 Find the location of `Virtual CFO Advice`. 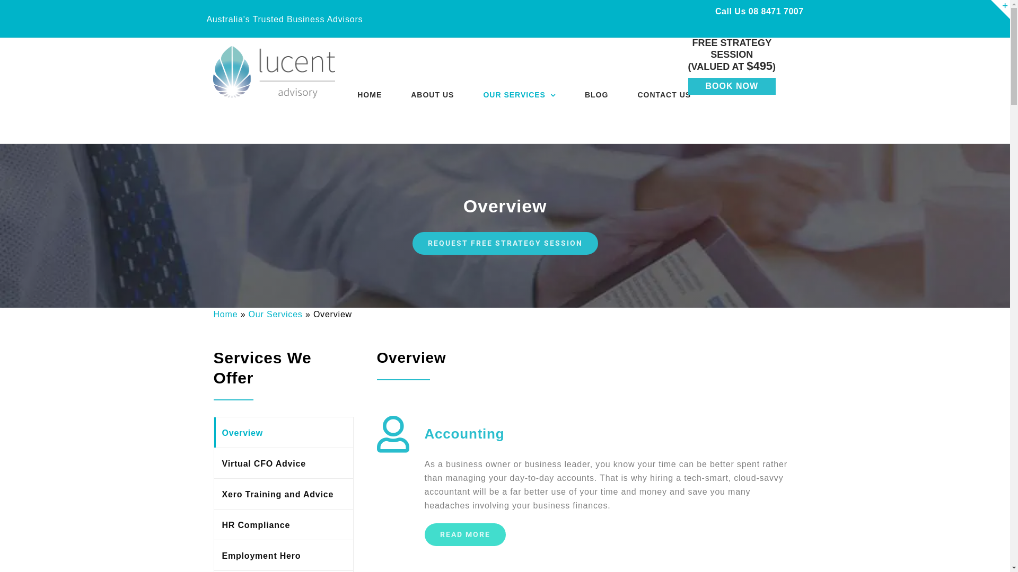

Virtual CFO Advice is located at coordinates (284, 463).